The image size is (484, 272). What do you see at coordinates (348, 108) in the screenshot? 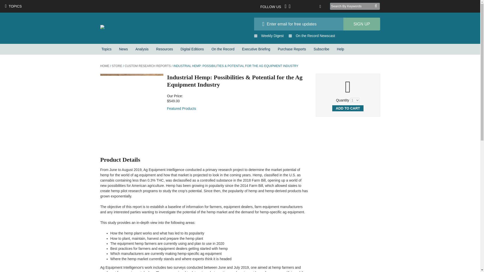
I see `Add to Cart` at bounding box center [348, 108].